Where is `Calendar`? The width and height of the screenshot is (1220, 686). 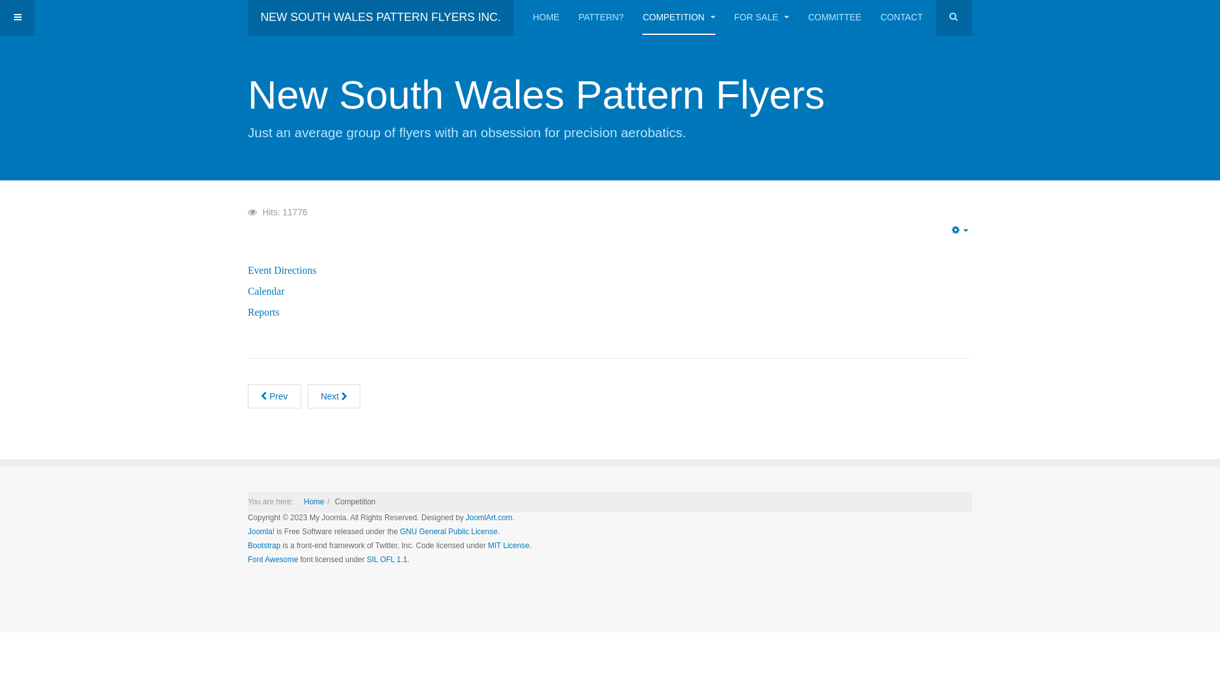 Calendar is located at coordinates (266, 291).